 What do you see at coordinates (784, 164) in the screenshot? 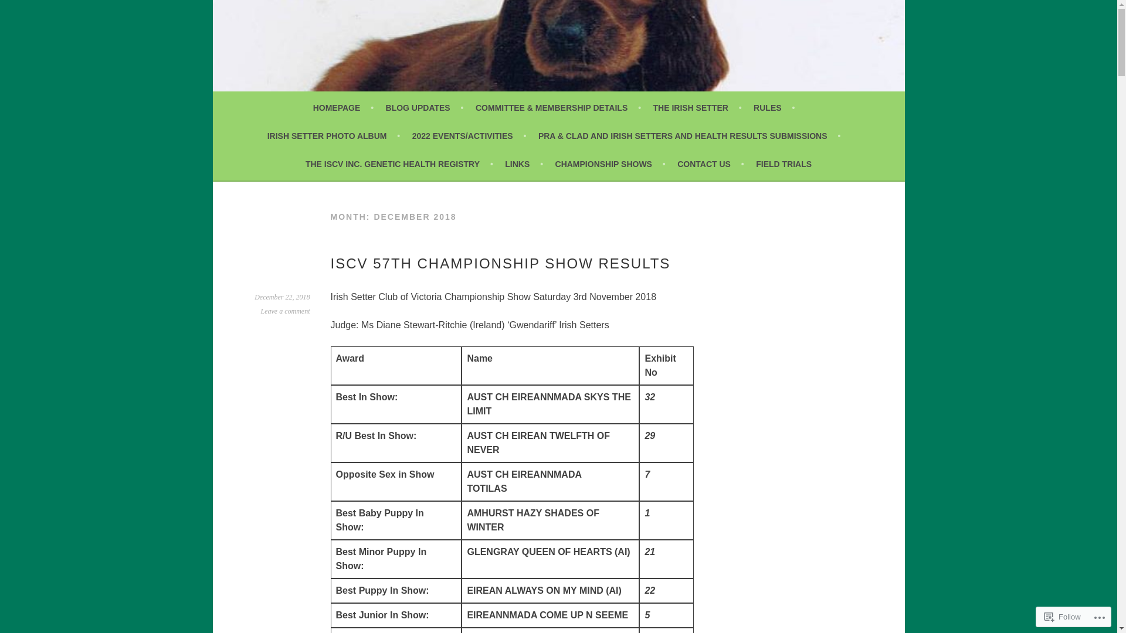
I see `FIELD TRIALS` at bounding box center [784, 164].